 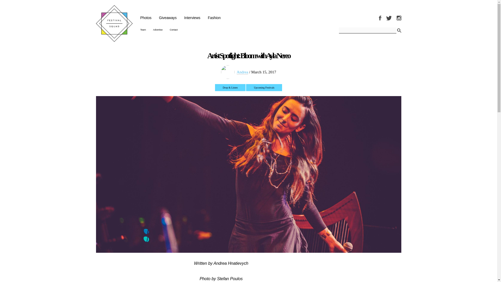 I want to click on Giveaways, so click(x=168, y=18).